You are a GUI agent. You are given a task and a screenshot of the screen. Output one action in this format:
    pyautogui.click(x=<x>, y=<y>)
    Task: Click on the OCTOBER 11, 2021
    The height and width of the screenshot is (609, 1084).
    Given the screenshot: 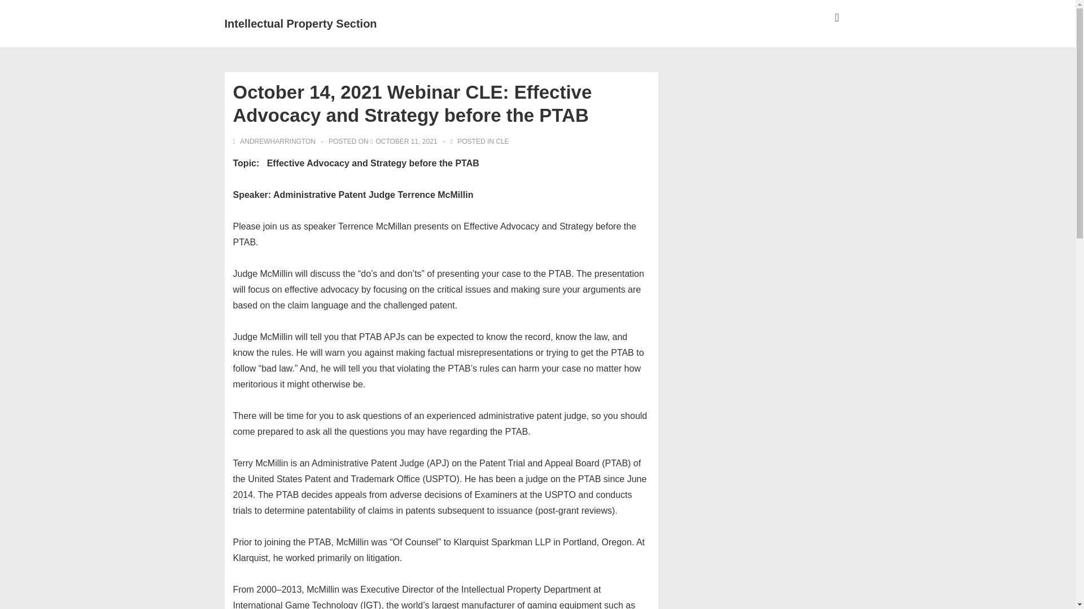 What is the action you would take?
    pyautogui.click(x=405, y=142)
    